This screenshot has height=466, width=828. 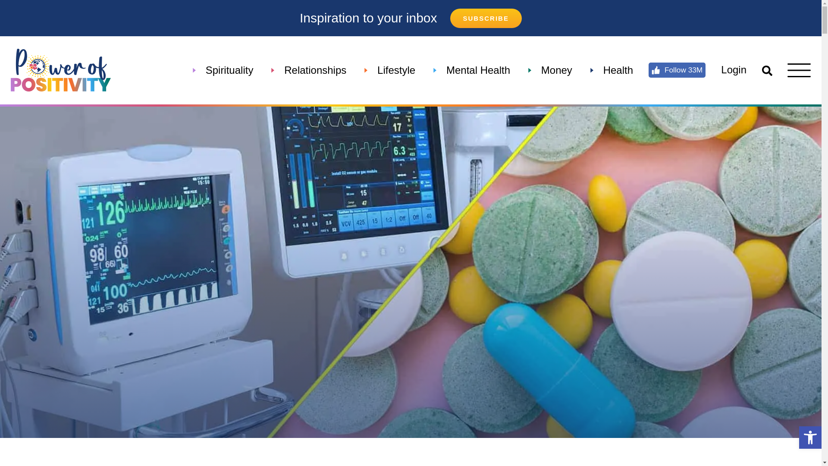 I want to click on Health, so click(x=618, y=70).